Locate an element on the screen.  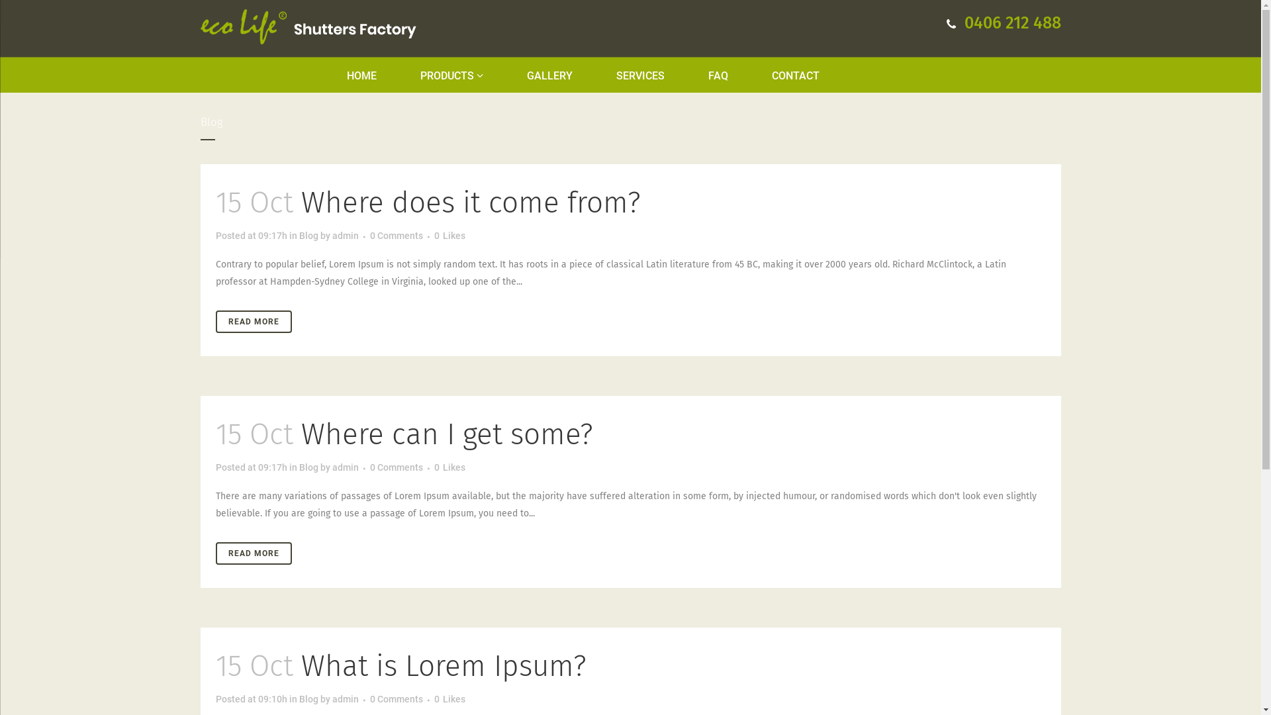
What is Lorem Ipsum? is located at coordinates (444, 666).